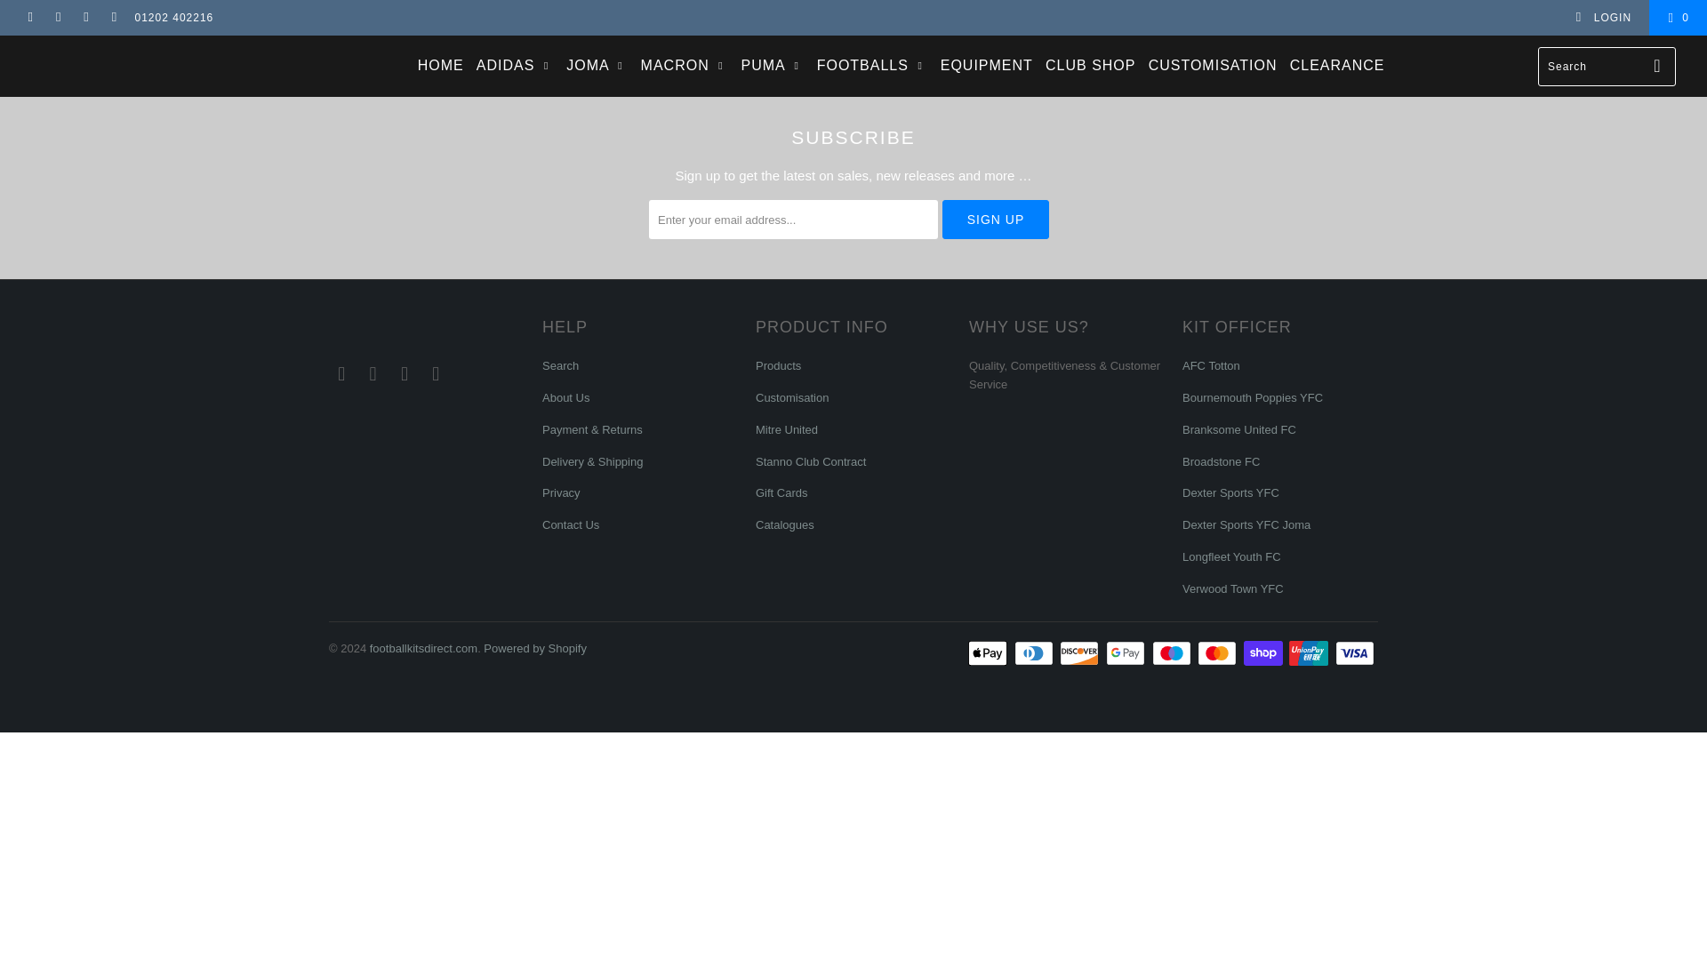 This screenshot has width=1707, height=960. Describe the element at coordinates (1356, 652) in the screenshot. I see `Visa` at that location.